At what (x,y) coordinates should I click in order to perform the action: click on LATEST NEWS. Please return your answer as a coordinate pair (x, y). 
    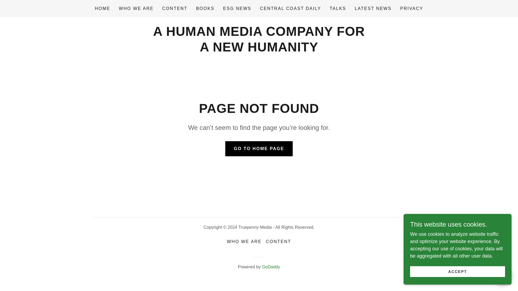
    Looking at the image, I should click on (373, 9).